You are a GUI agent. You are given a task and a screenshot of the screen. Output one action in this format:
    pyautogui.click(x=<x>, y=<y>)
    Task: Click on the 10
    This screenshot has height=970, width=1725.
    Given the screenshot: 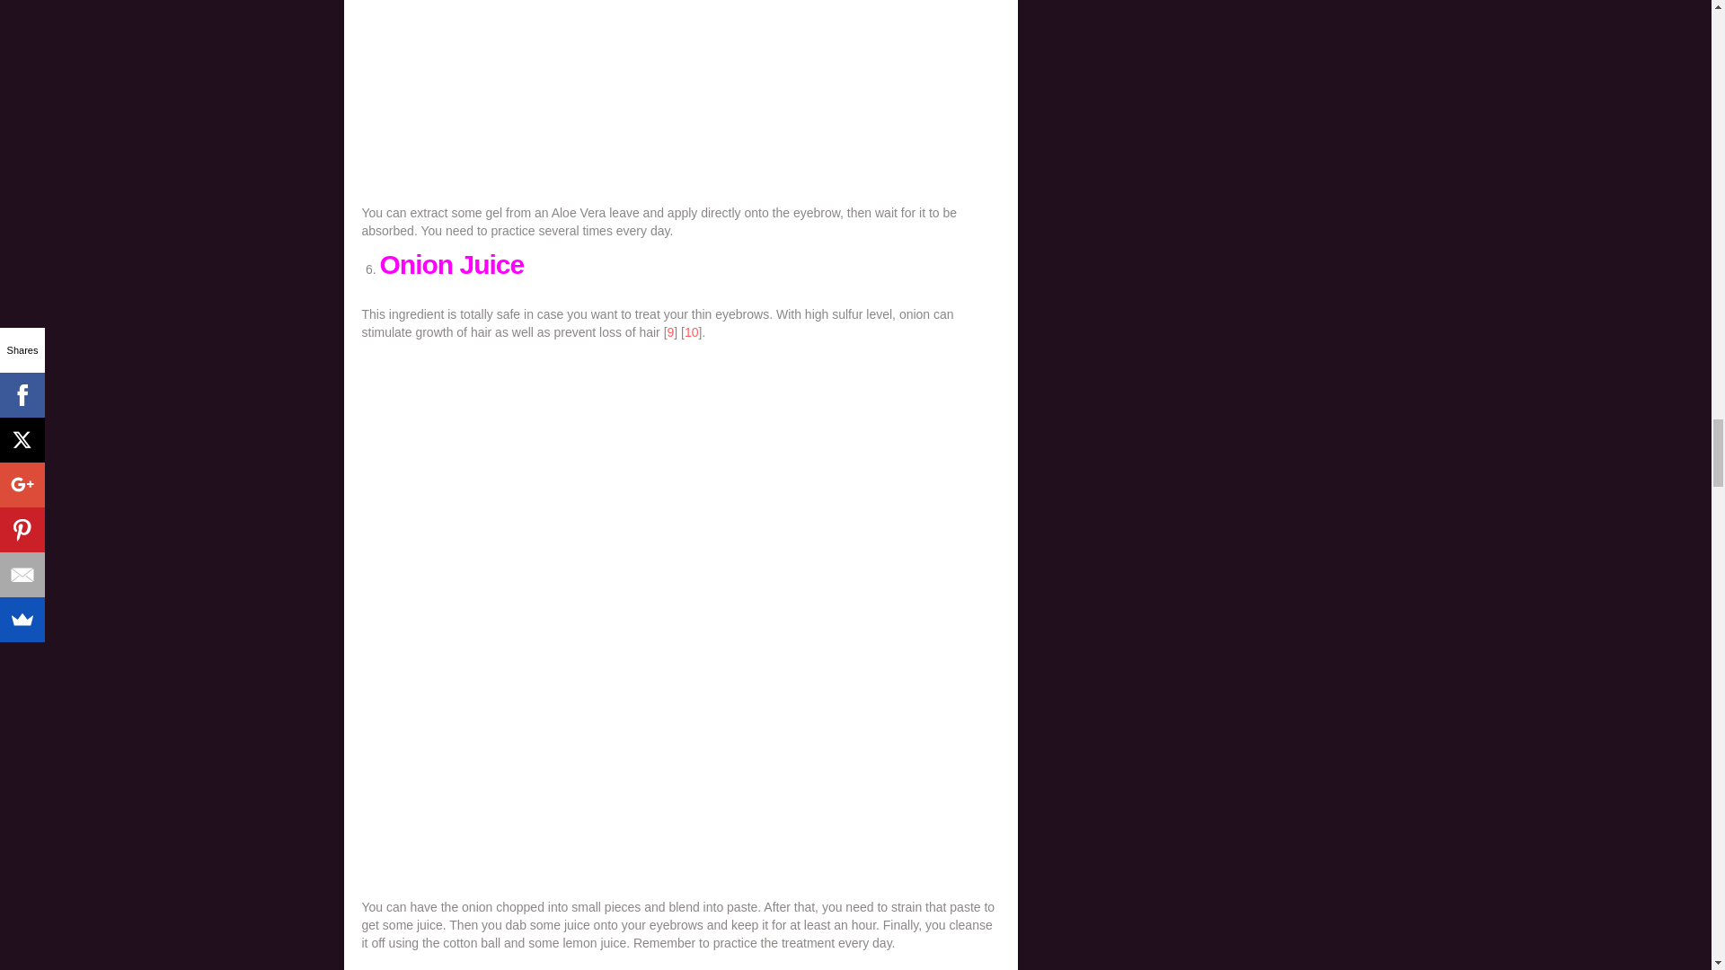 What is the action you would take?
    pyautogui.click(x=692, y=332)
    